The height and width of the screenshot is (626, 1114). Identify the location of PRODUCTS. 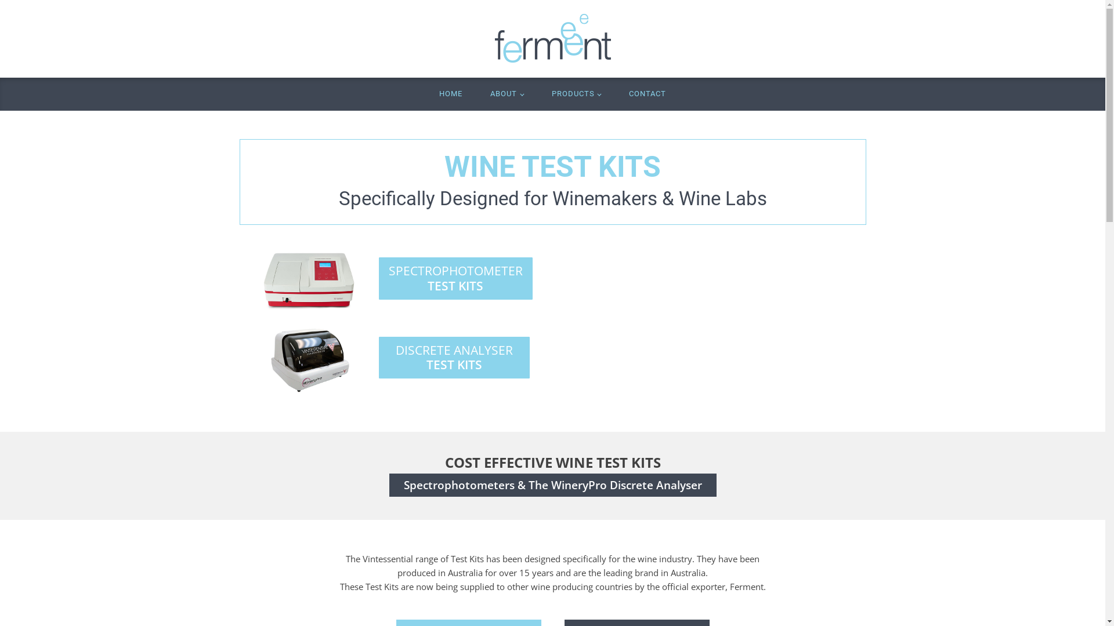
(576, 94).